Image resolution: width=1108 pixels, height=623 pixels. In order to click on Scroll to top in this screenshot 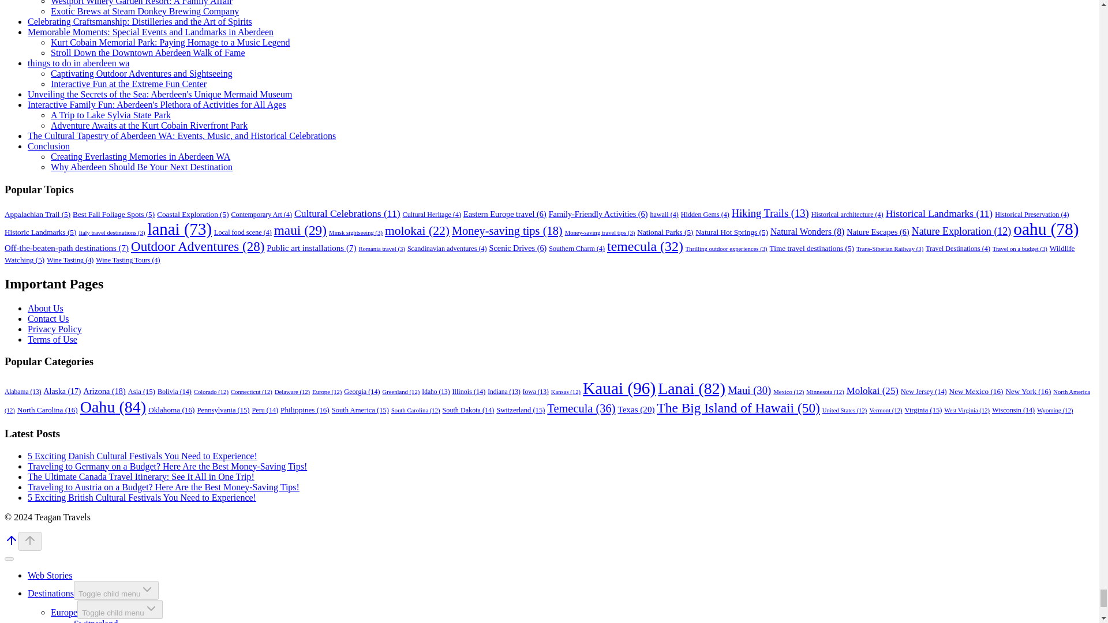, I will do `click(12, 540)`.